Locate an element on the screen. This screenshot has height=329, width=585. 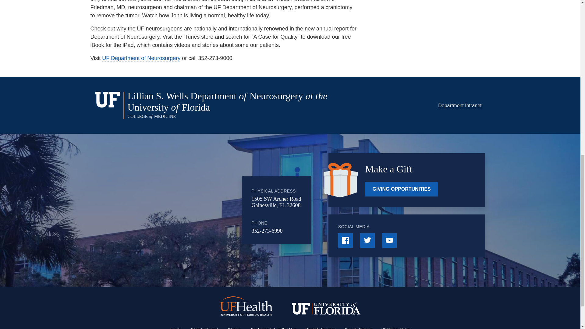
352-273-6990 is located at coordinates (267, 231).